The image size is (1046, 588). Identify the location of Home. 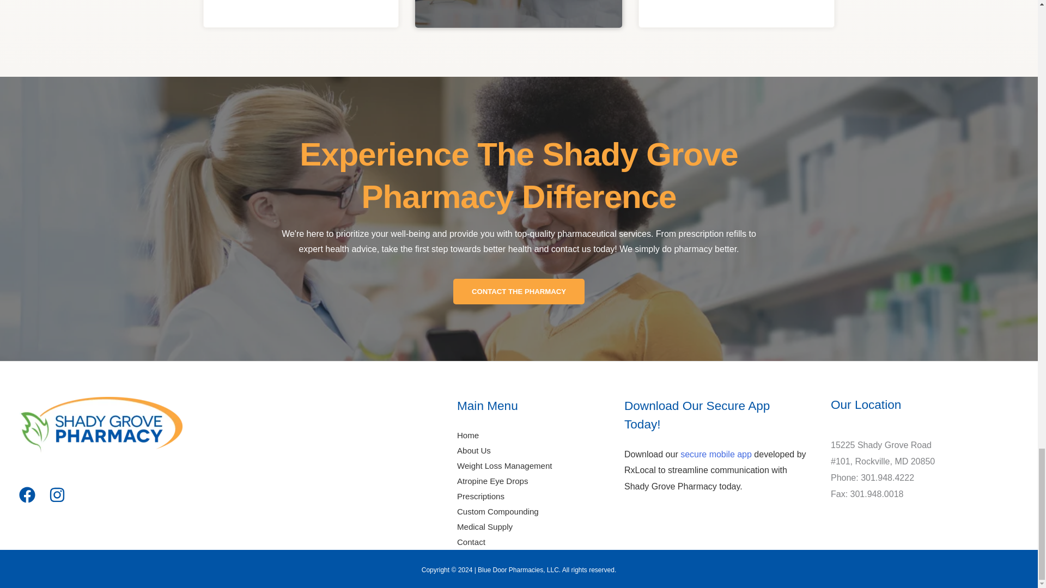
(468, 434).